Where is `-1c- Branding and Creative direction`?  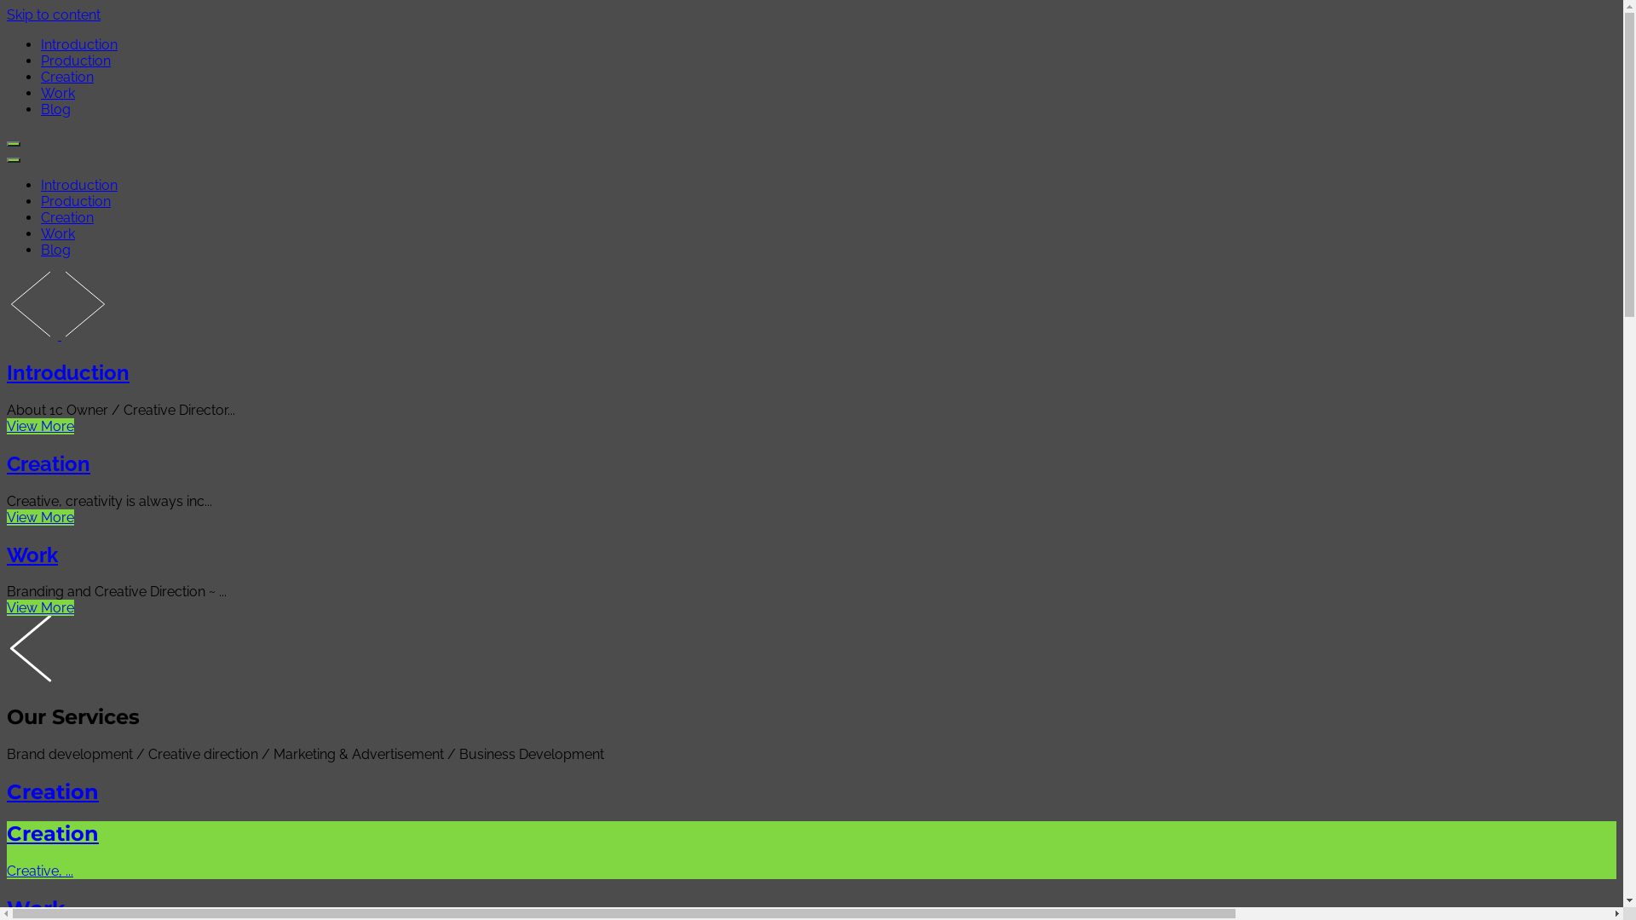 -1c- Branding and Creative direction is located at coordinates (107, 58).